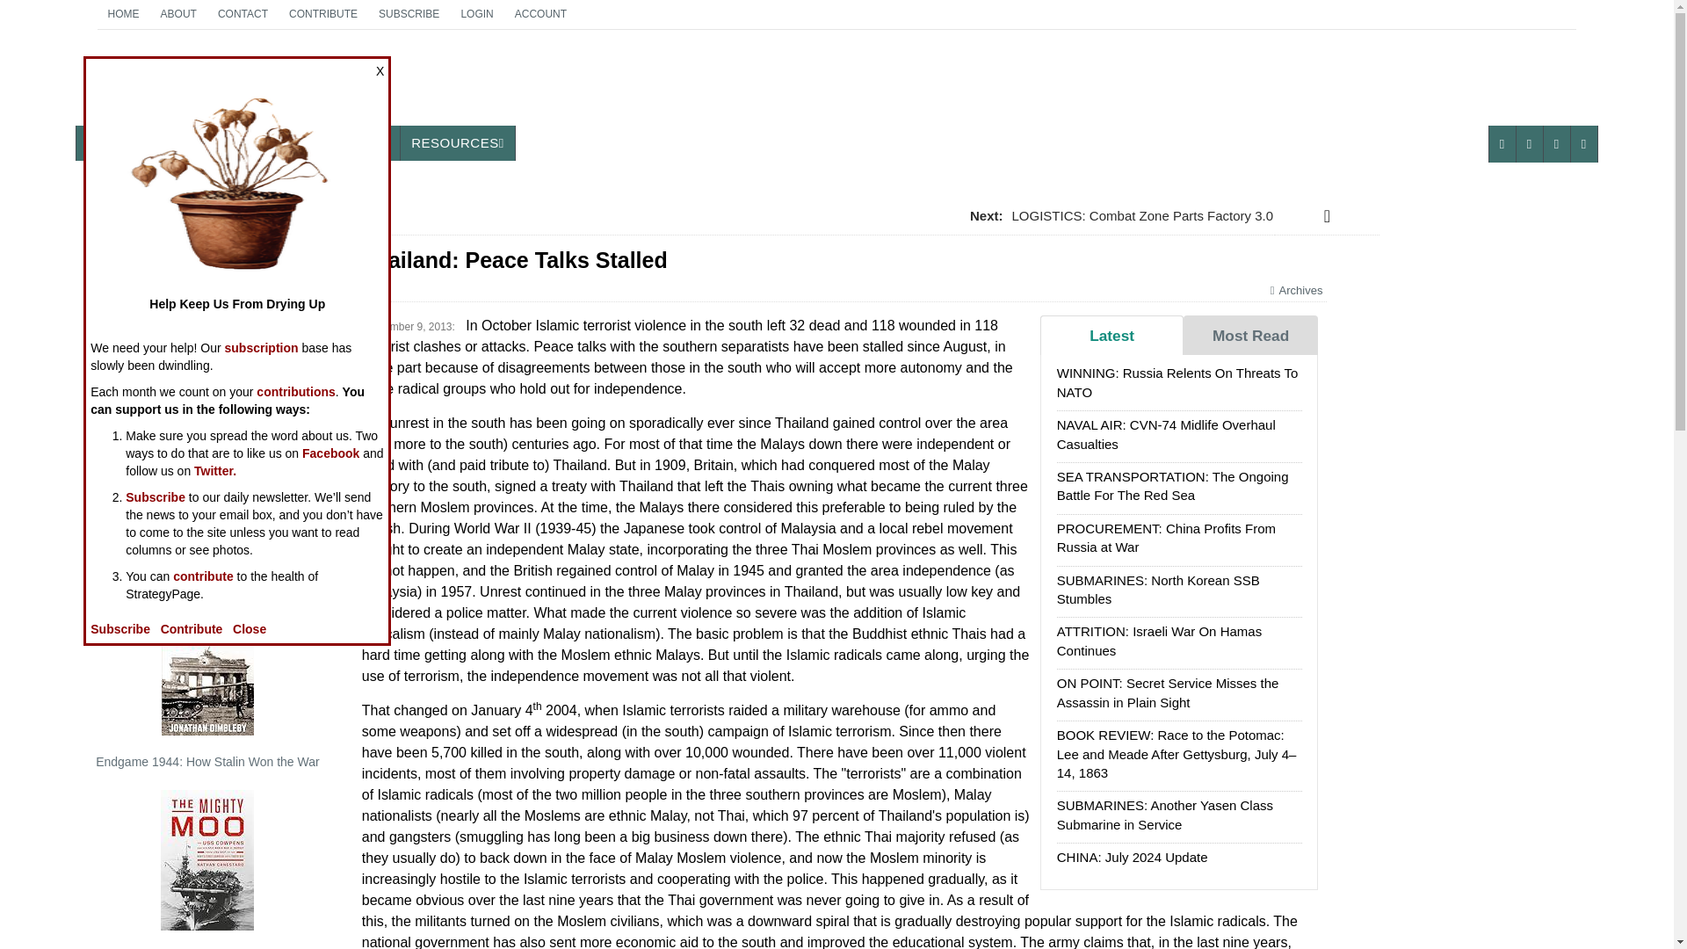 The height and width of the screenshot is (949, 1687). I want to click on ACCOUNT, so click(195, 142).